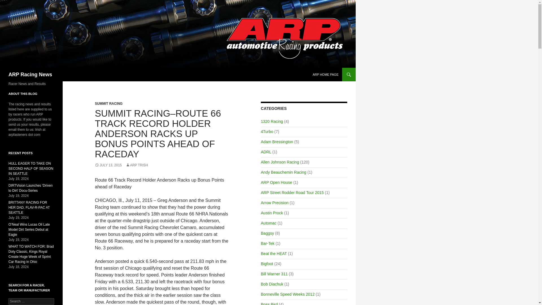 The width and height of the screenshot is (542, 305). What do you see at coordinates (108, 165) in the screenshot?
I see `JULY 13, 2015` at bounding box center [108, 165].